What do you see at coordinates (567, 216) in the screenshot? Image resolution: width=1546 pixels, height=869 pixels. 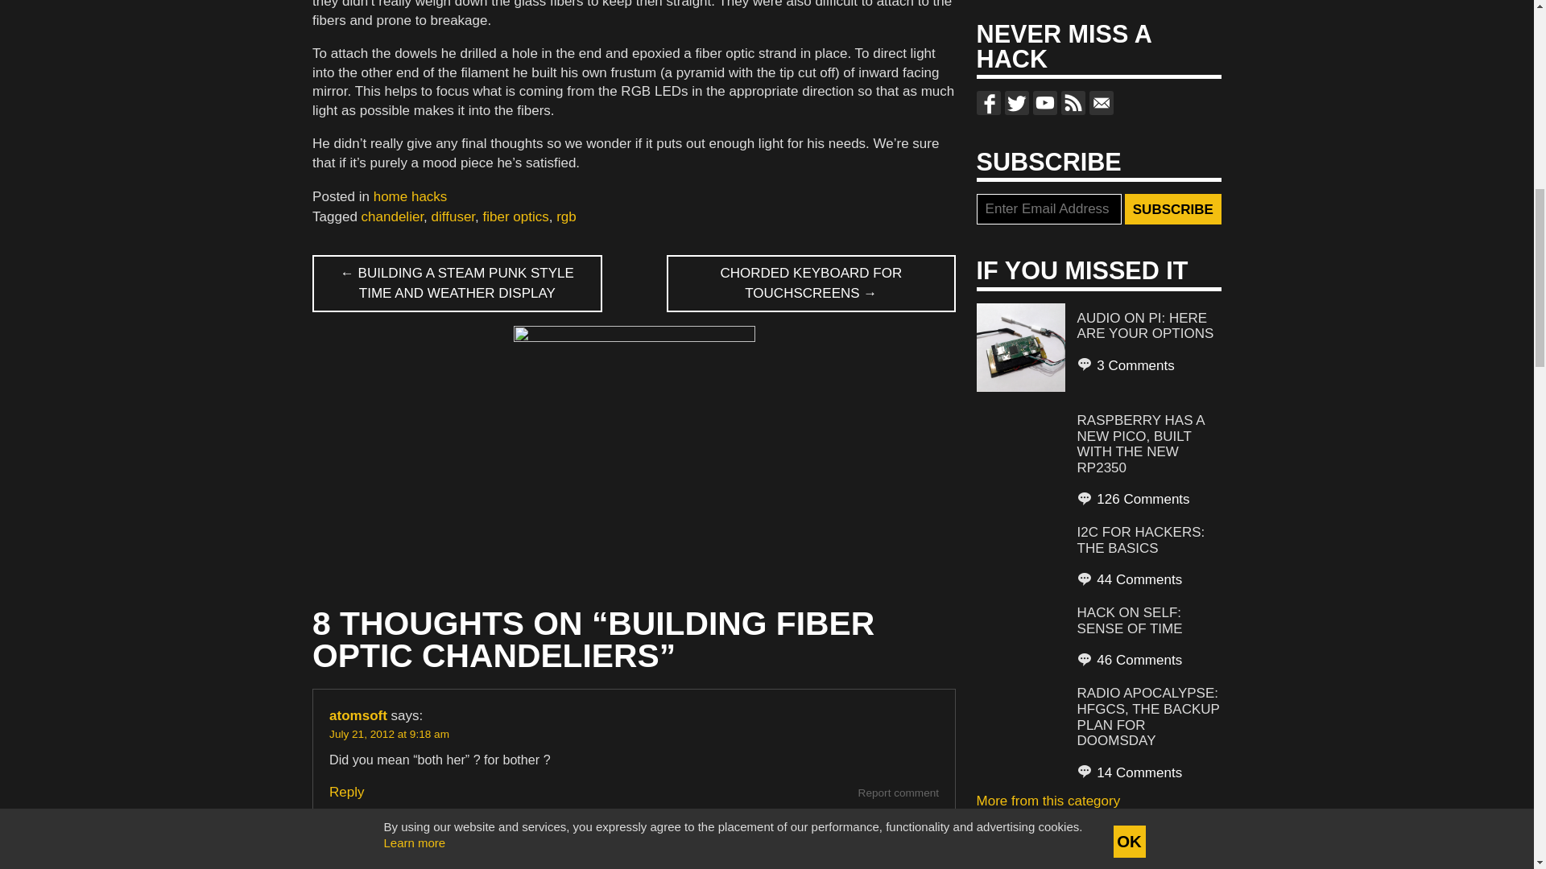 I see `rgb` at bounding box center [567, 216].